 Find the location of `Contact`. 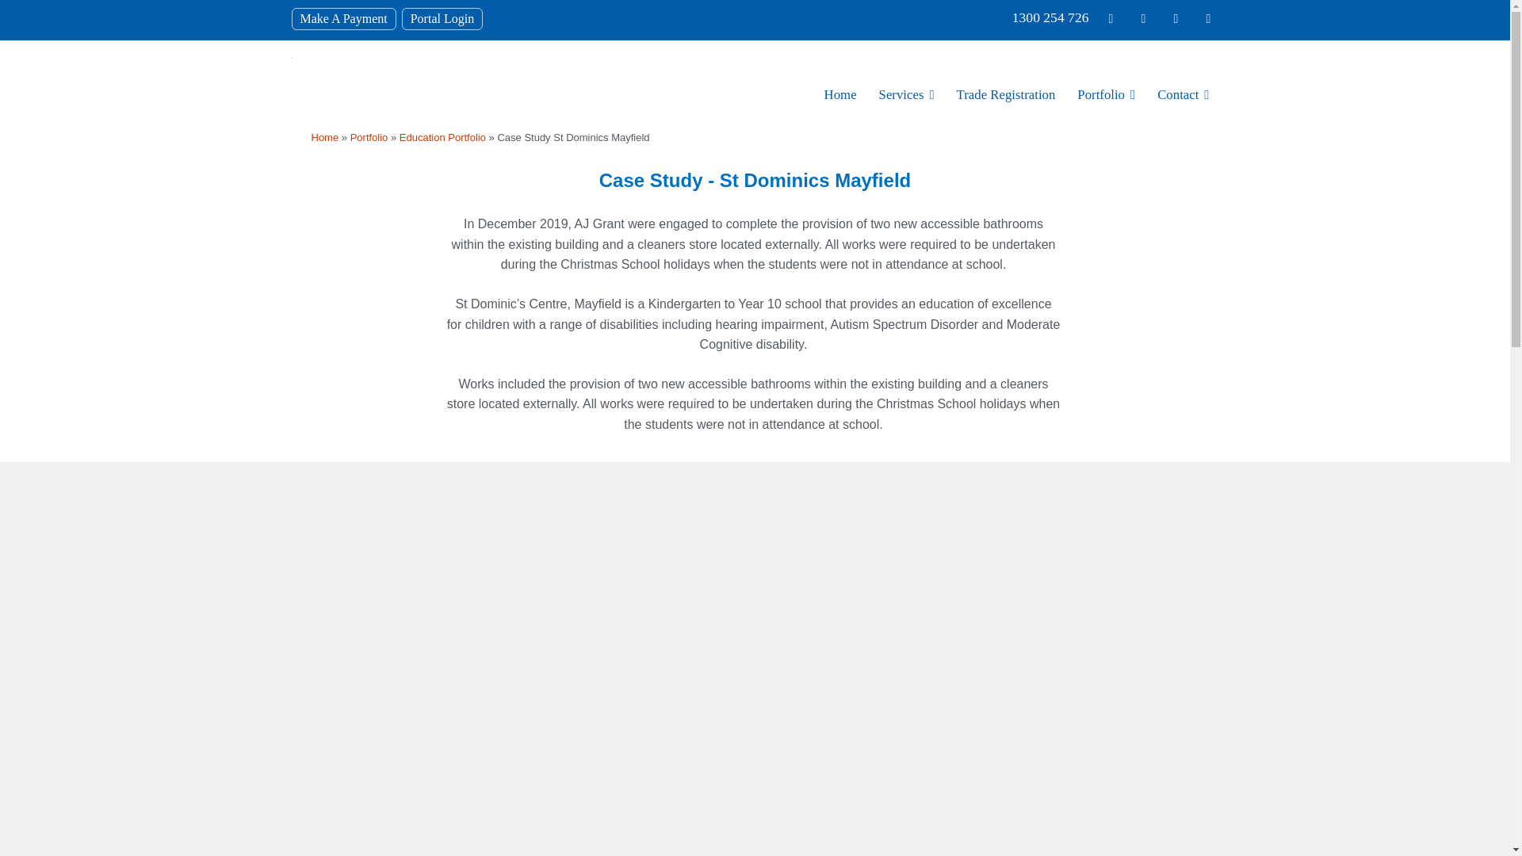

Contact is located at coordinates (1183, 95).